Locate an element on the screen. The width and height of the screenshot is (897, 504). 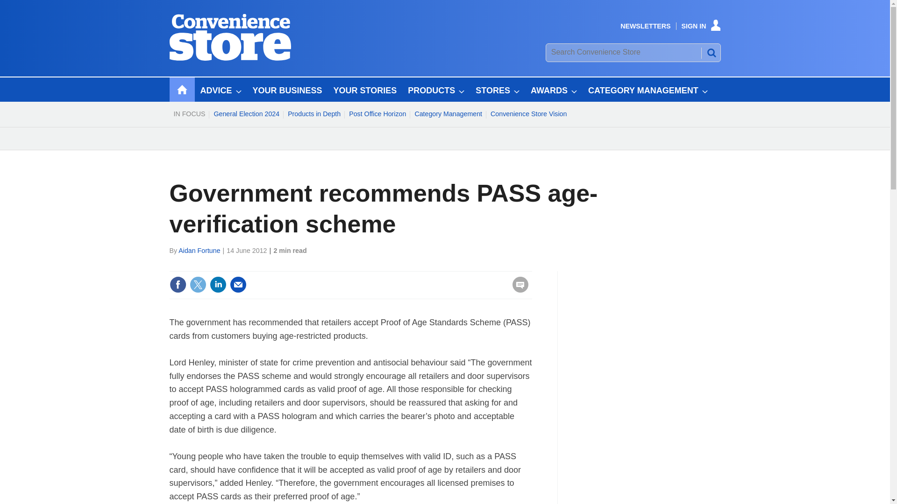
Convenience Store Vision is located at coordinates (528, 114).